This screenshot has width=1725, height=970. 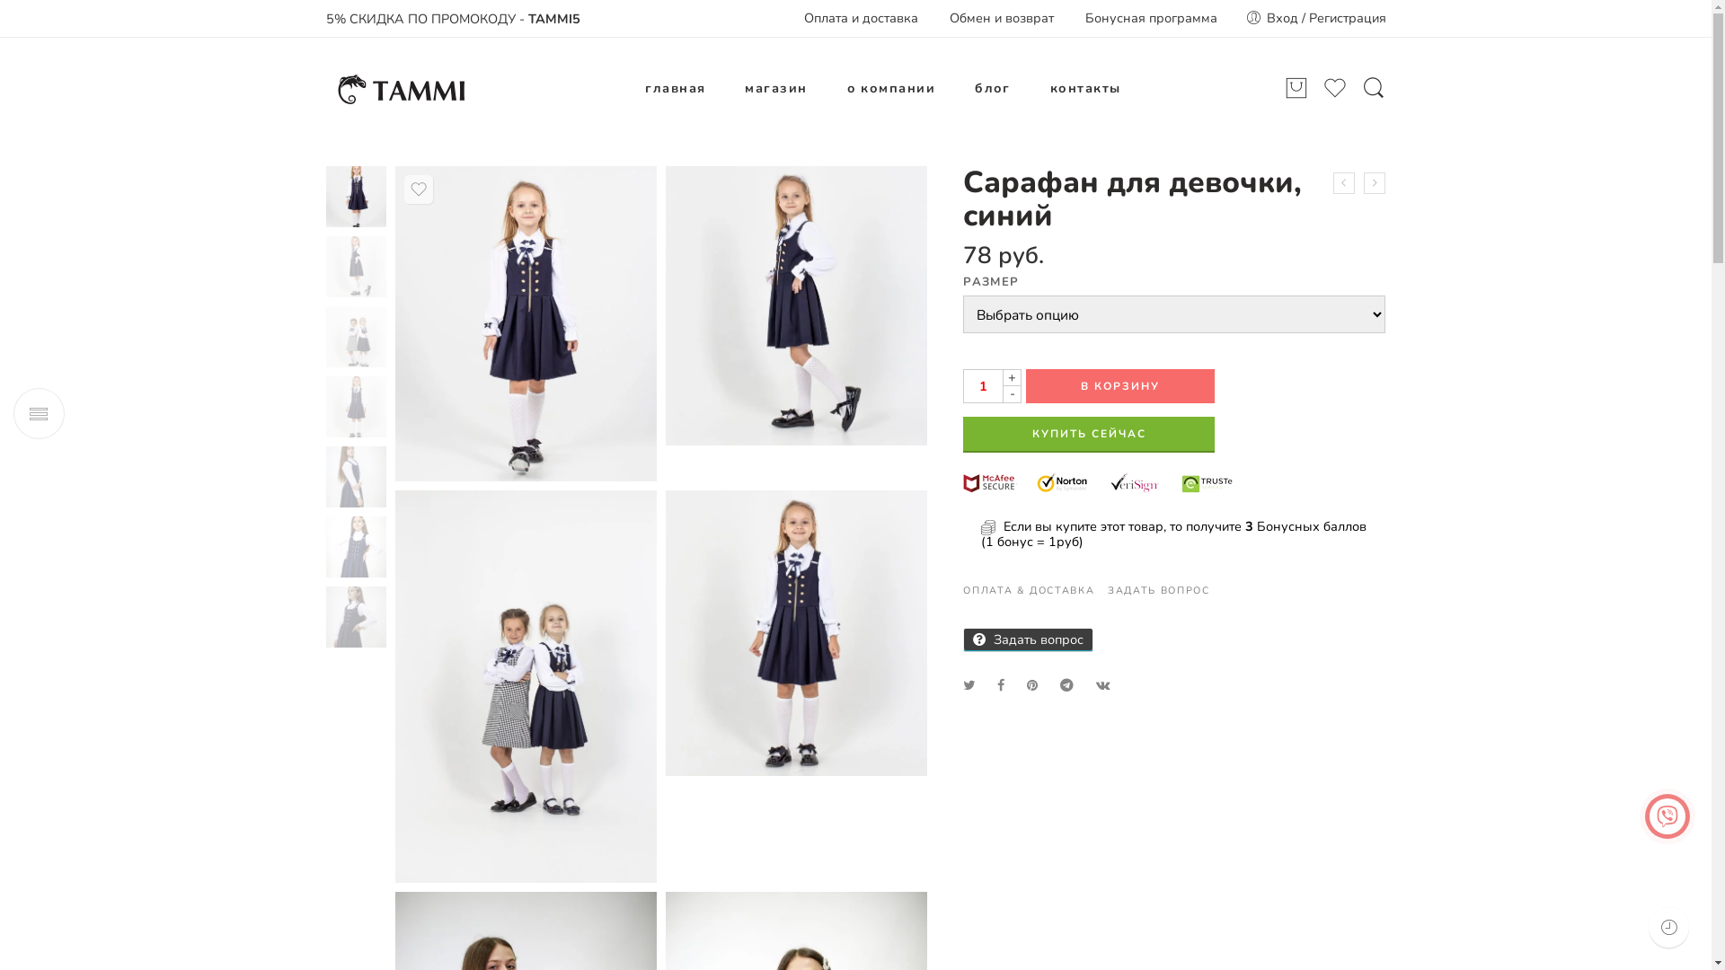 I want to click on 001 (68), so click(x=796, y=305).